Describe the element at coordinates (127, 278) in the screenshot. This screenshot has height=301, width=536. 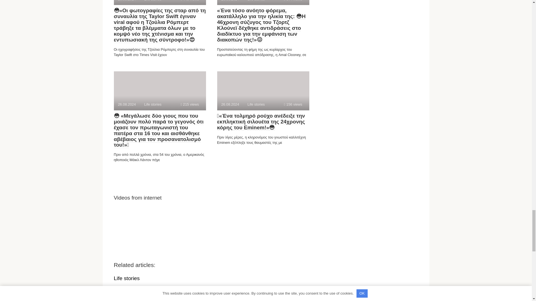
I see `Views` at that location.